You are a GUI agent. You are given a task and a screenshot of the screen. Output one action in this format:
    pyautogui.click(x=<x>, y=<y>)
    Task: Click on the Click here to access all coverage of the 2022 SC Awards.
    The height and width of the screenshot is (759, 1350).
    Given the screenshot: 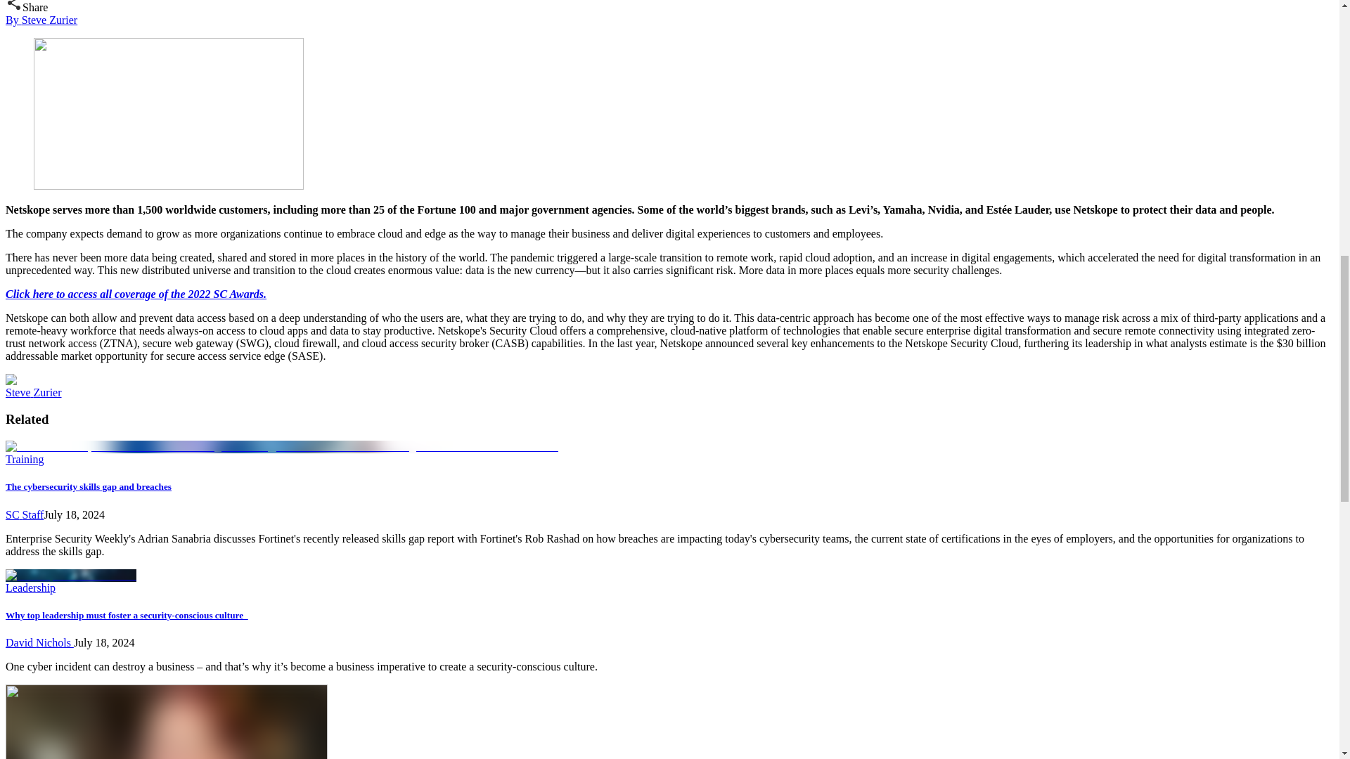 What is the action you would take?
    pyautogui.click(x=135, y=294)
    